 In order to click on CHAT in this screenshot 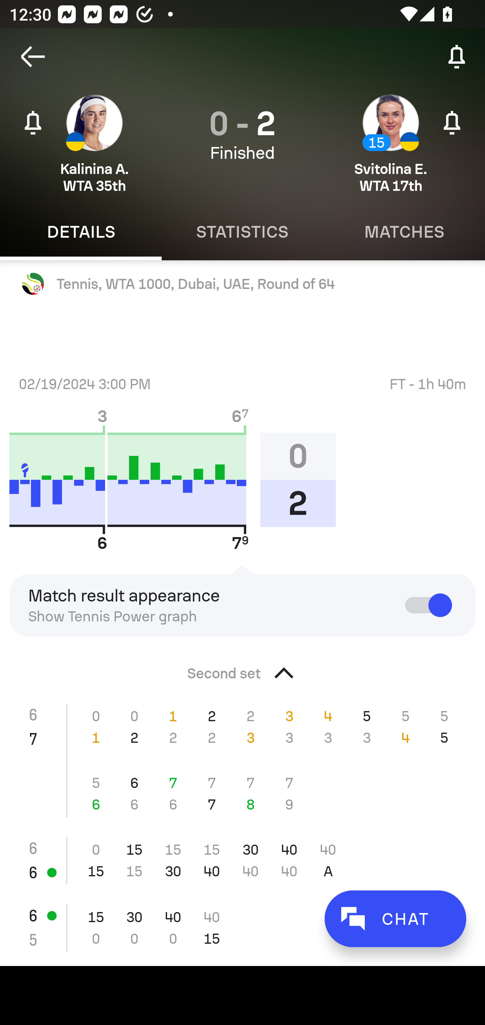, I will do `click(395, 918)`.